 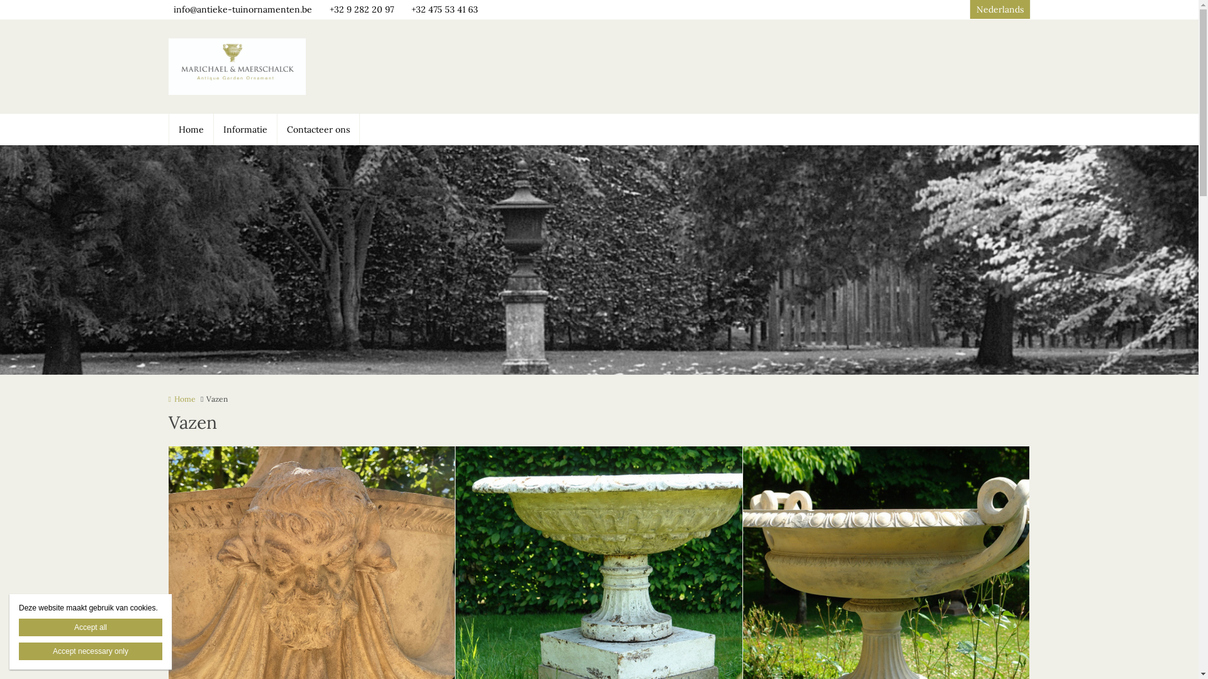 I want to click on +32 475 53 41 63, so click(x=442, y=10).